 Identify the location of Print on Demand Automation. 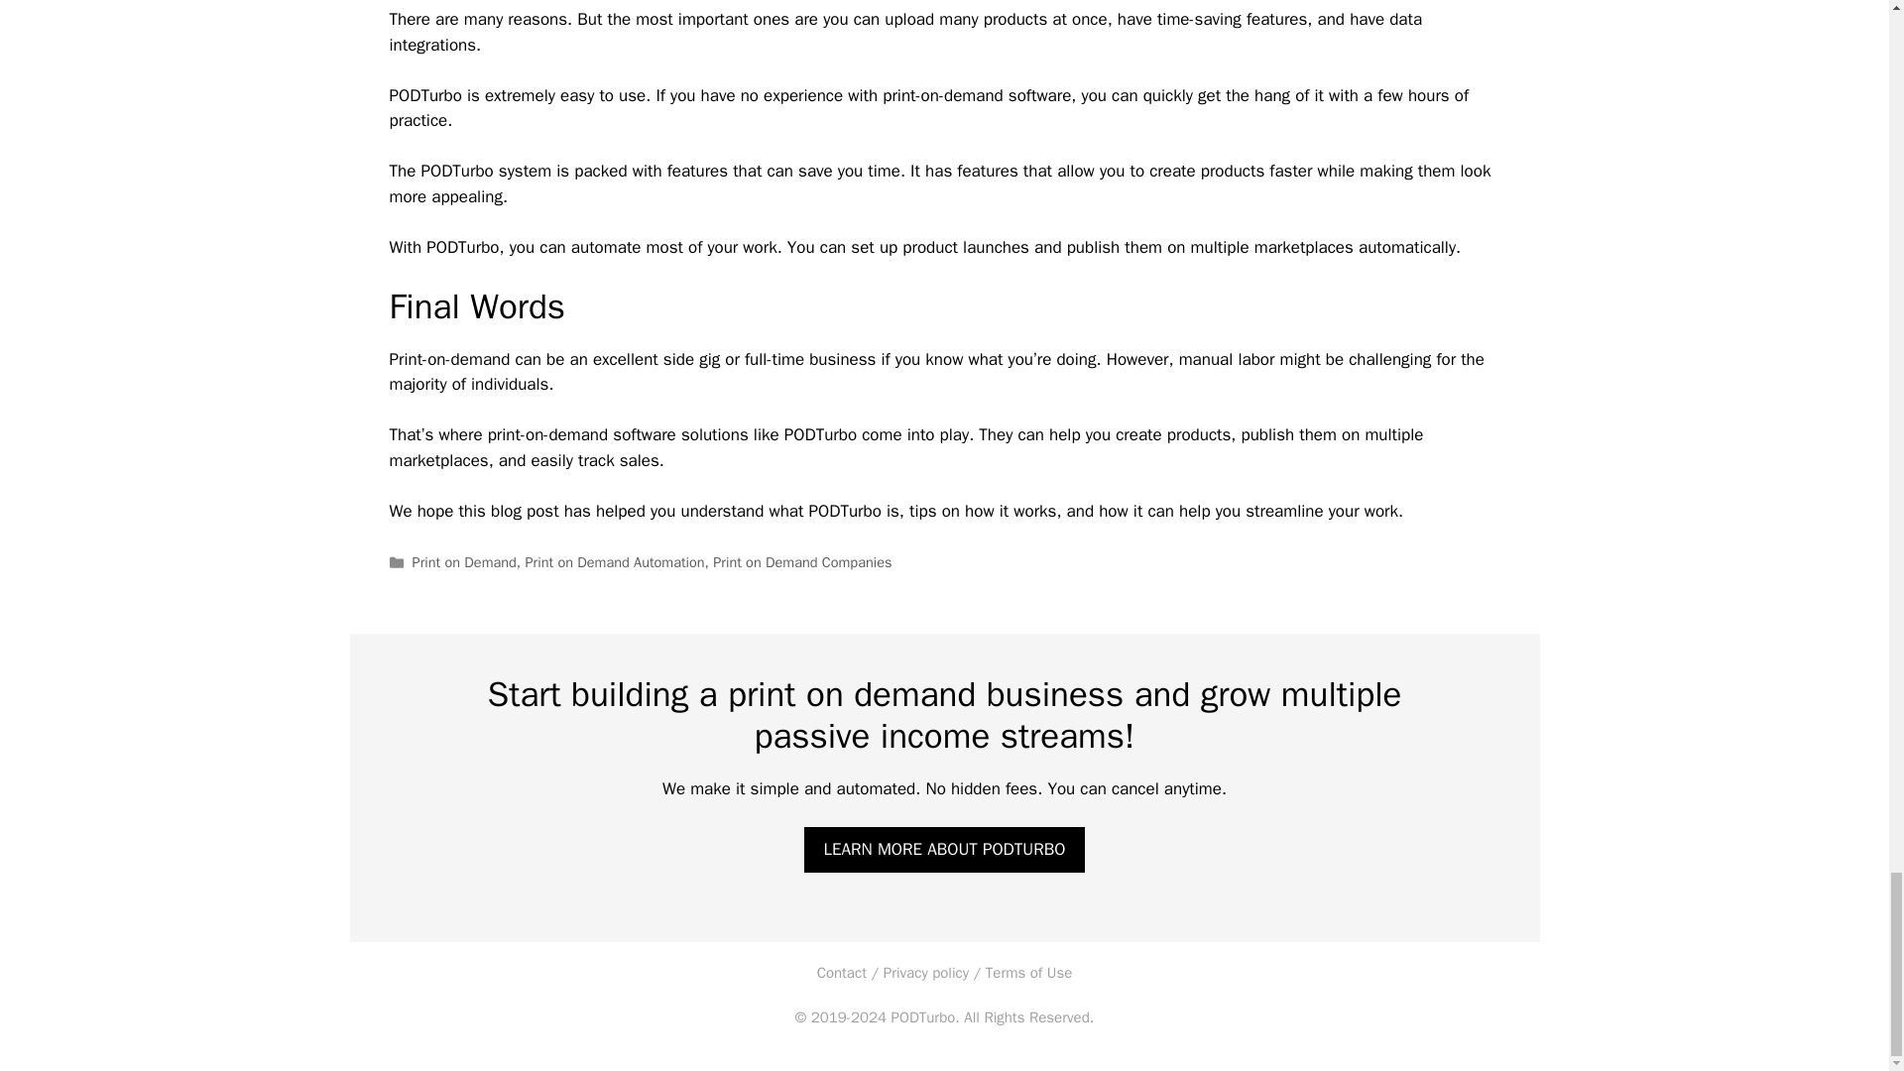
(615, 561).